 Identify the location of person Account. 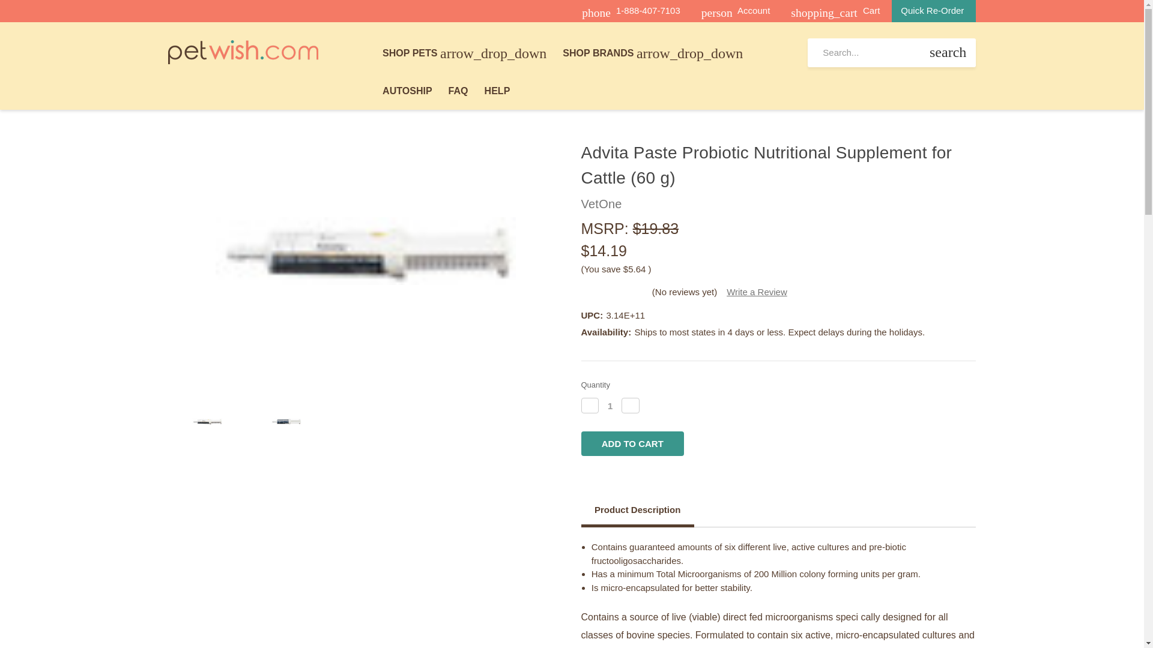
(735, 11).